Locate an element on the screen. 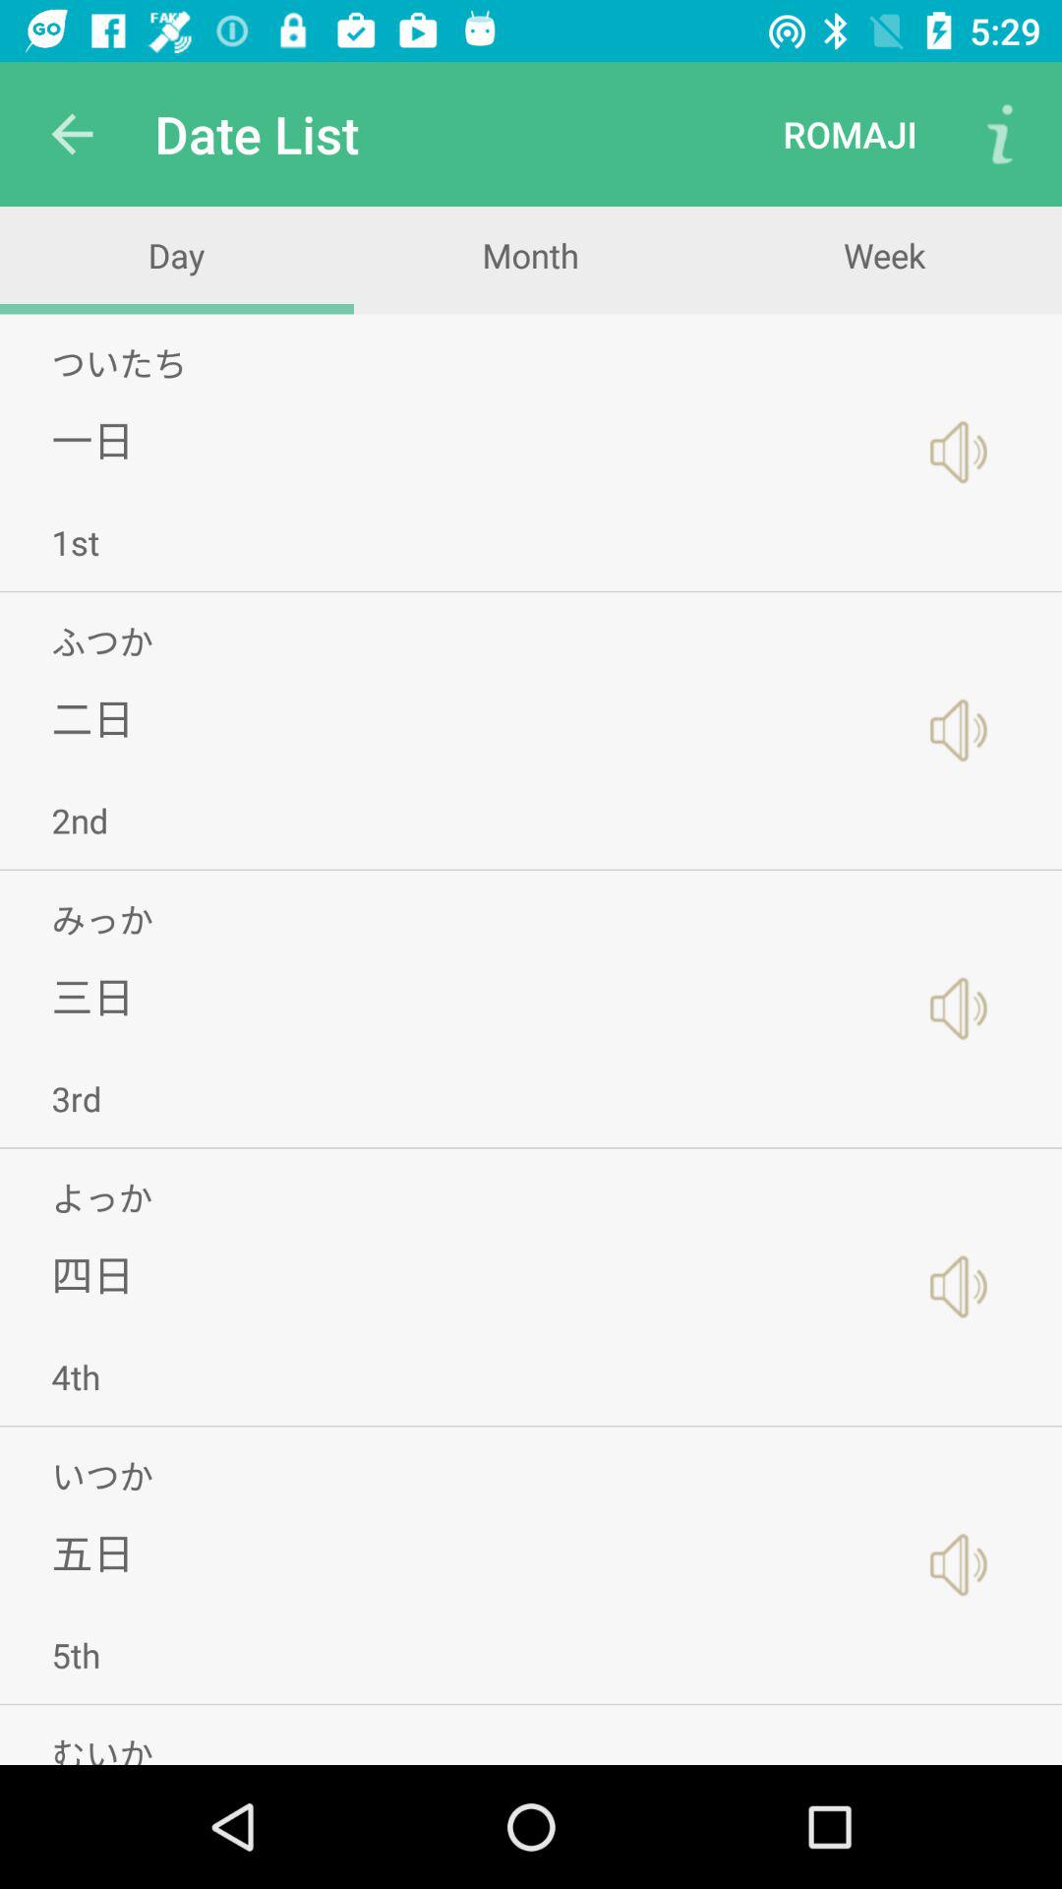 This screenshot has width=1062, height=1889. press the icon above the day app is located at coordinates (72, 134).